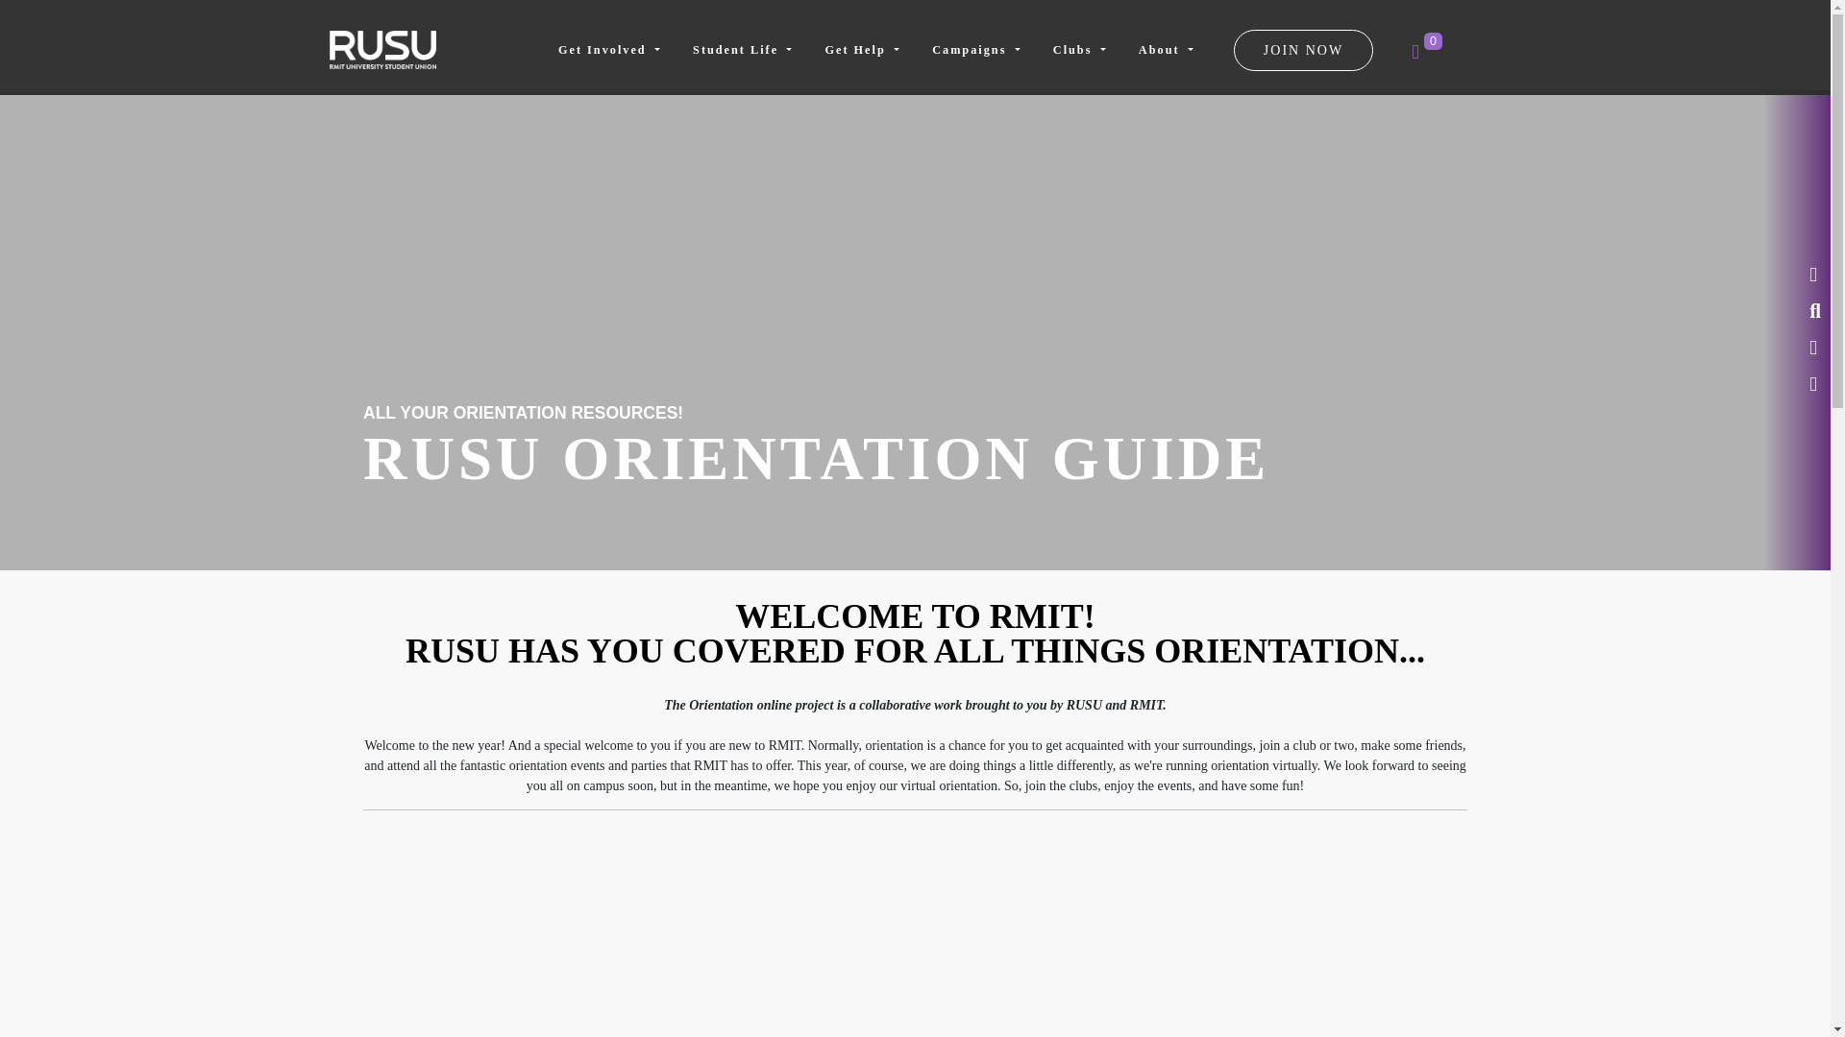  Describe the element at coordinates (975, 49) in the screenshot. I see `Campaigns` at that location.